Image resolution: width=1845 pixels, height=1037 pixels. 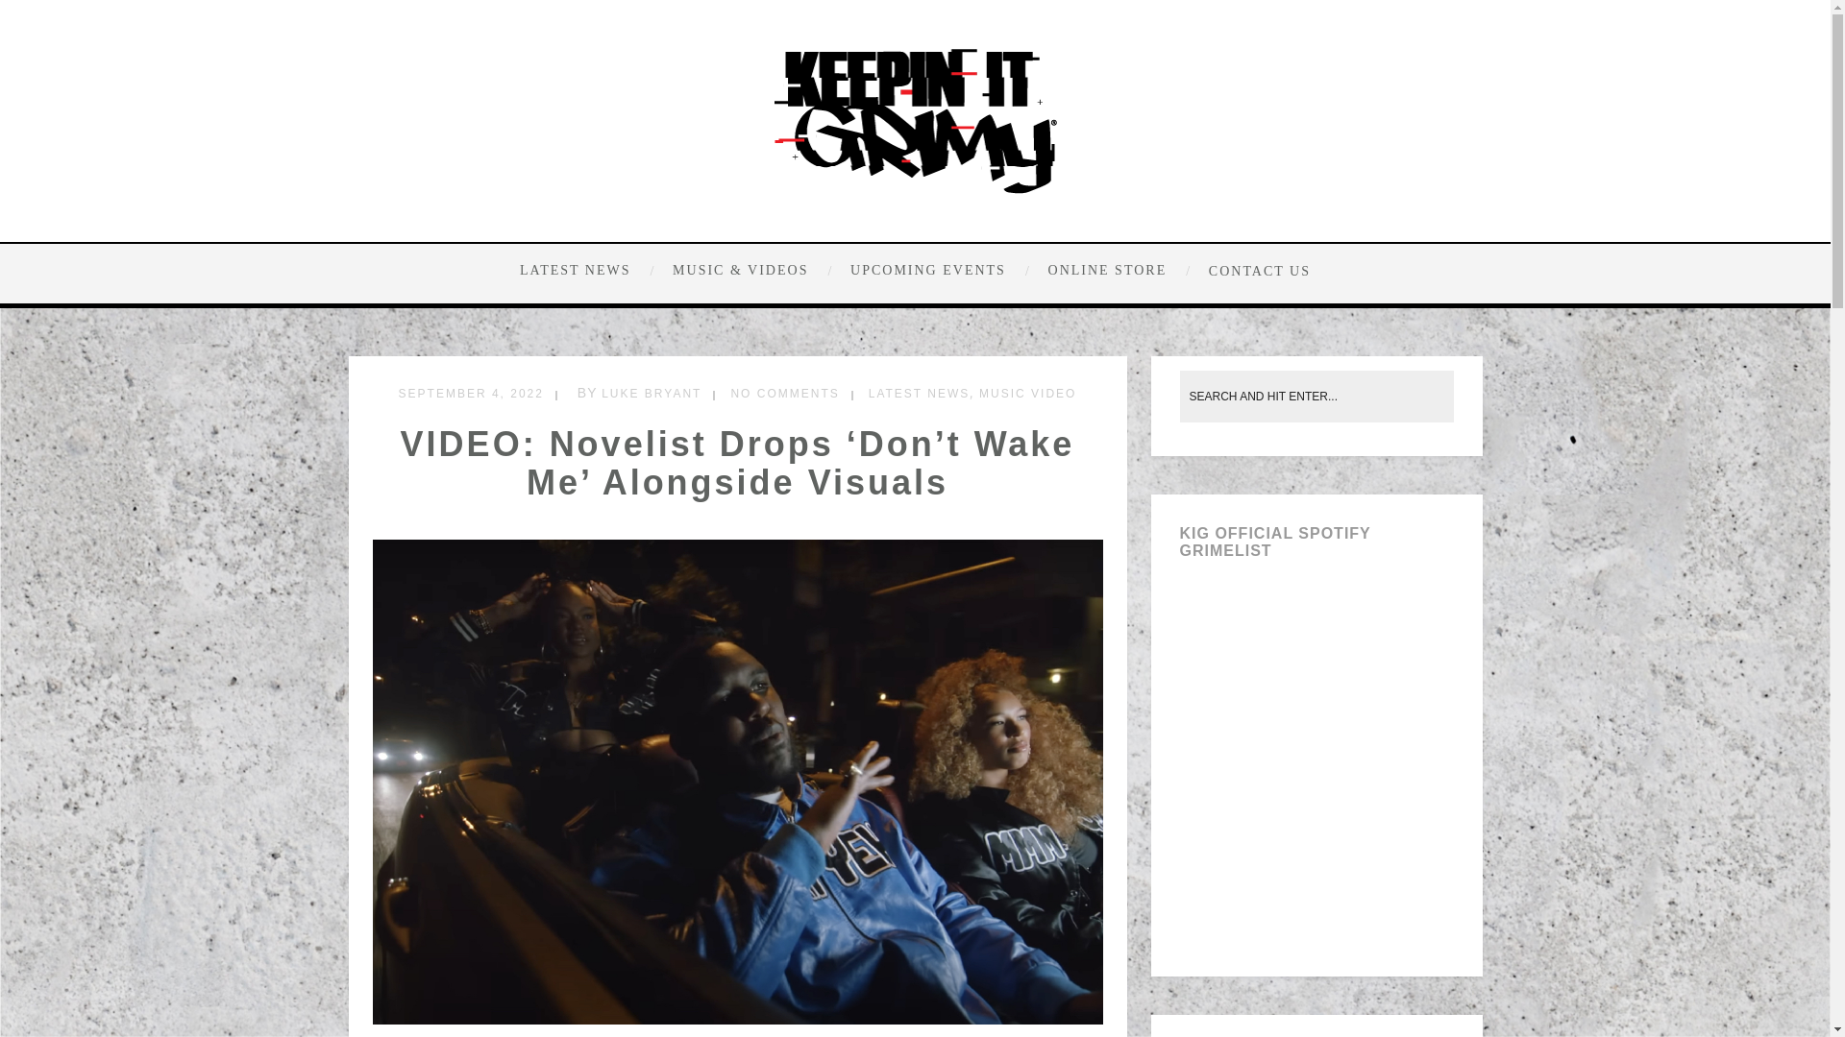 I want to click on Posts by Luke Bryant, so click(x=651, y=393).